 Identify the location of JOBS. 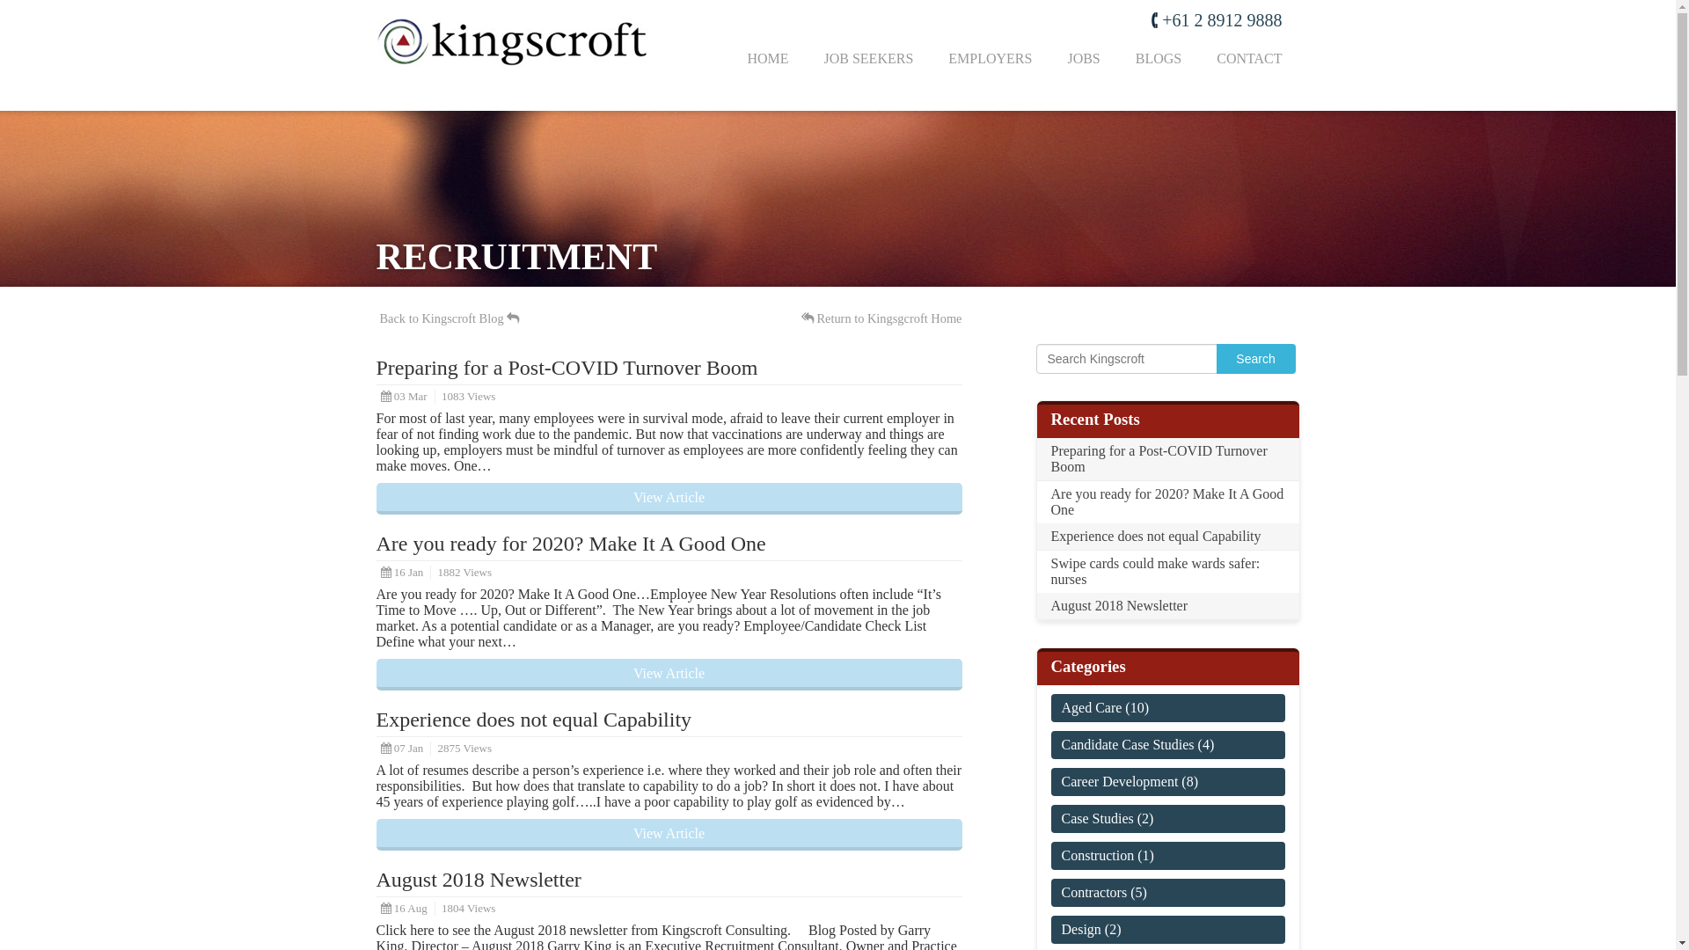
(1084, 59).